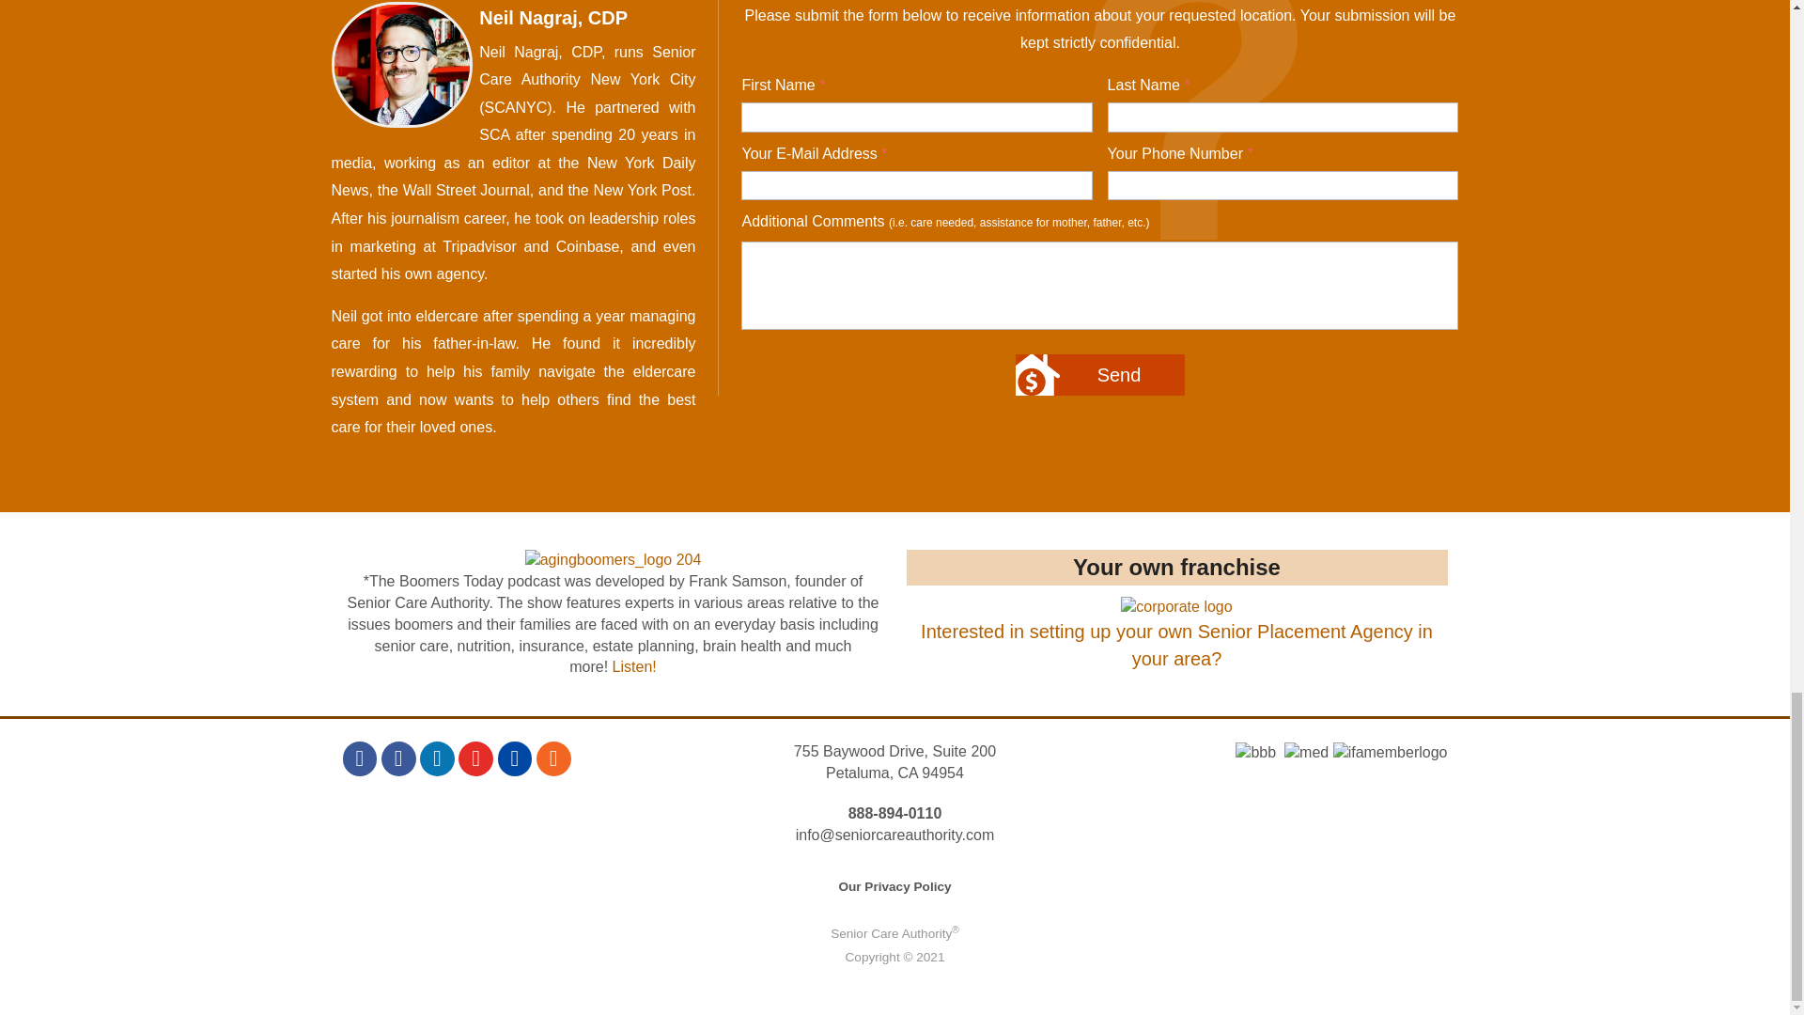 Image resolution: width=1804 pixels, height=1015 pixels. What do you see at coordinates (634, 666) in the screenshot?
I see `The Aging Boomers Podcasts` at bounding box center [634, 666].